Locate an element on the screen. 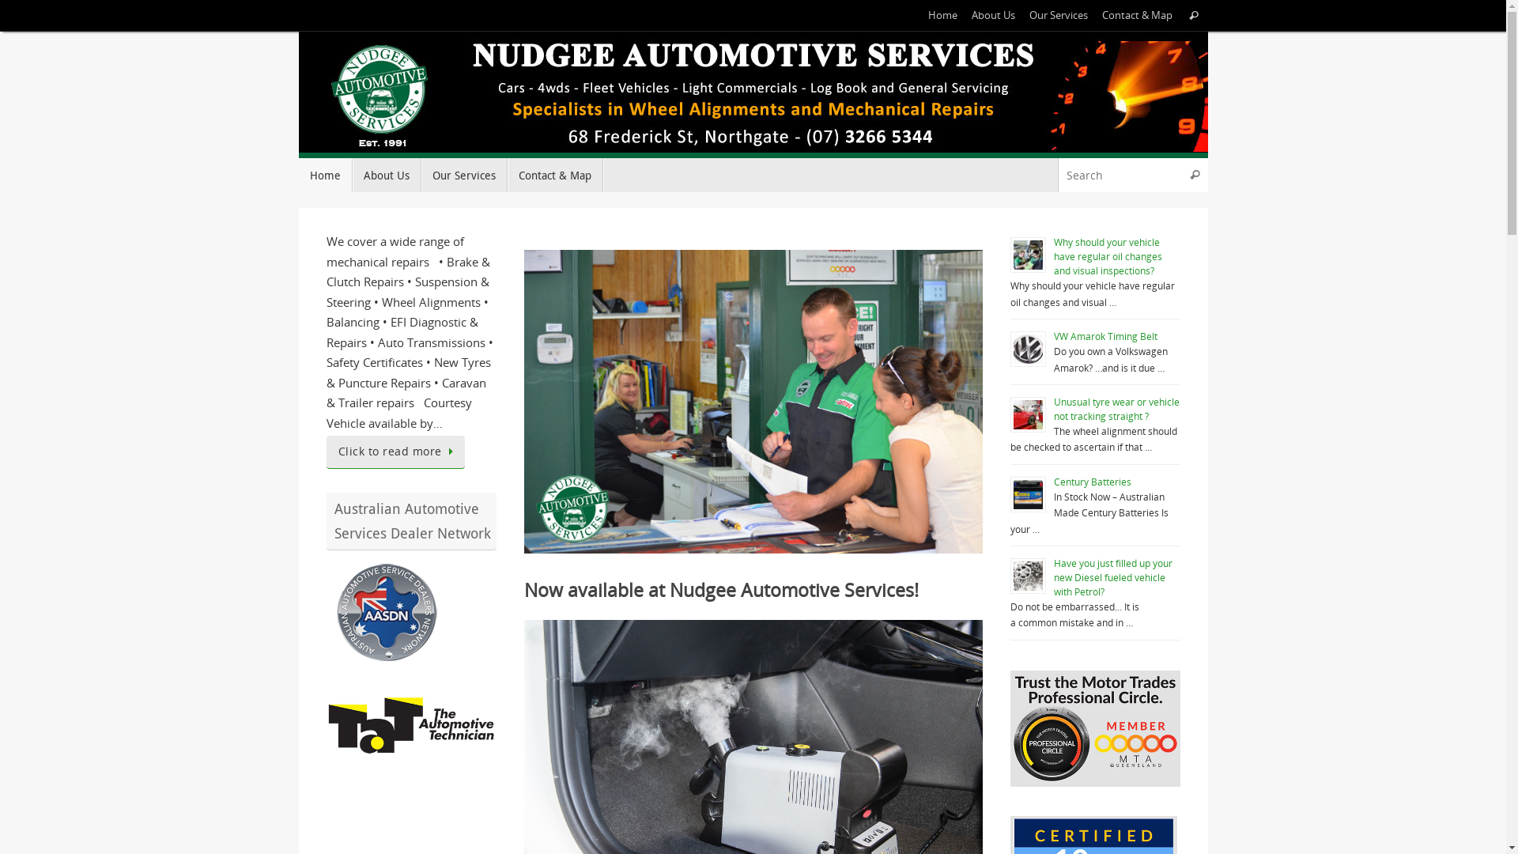 The width and height of the screenshot is (1518, 854). Search is located at coordinates (1194, 15).